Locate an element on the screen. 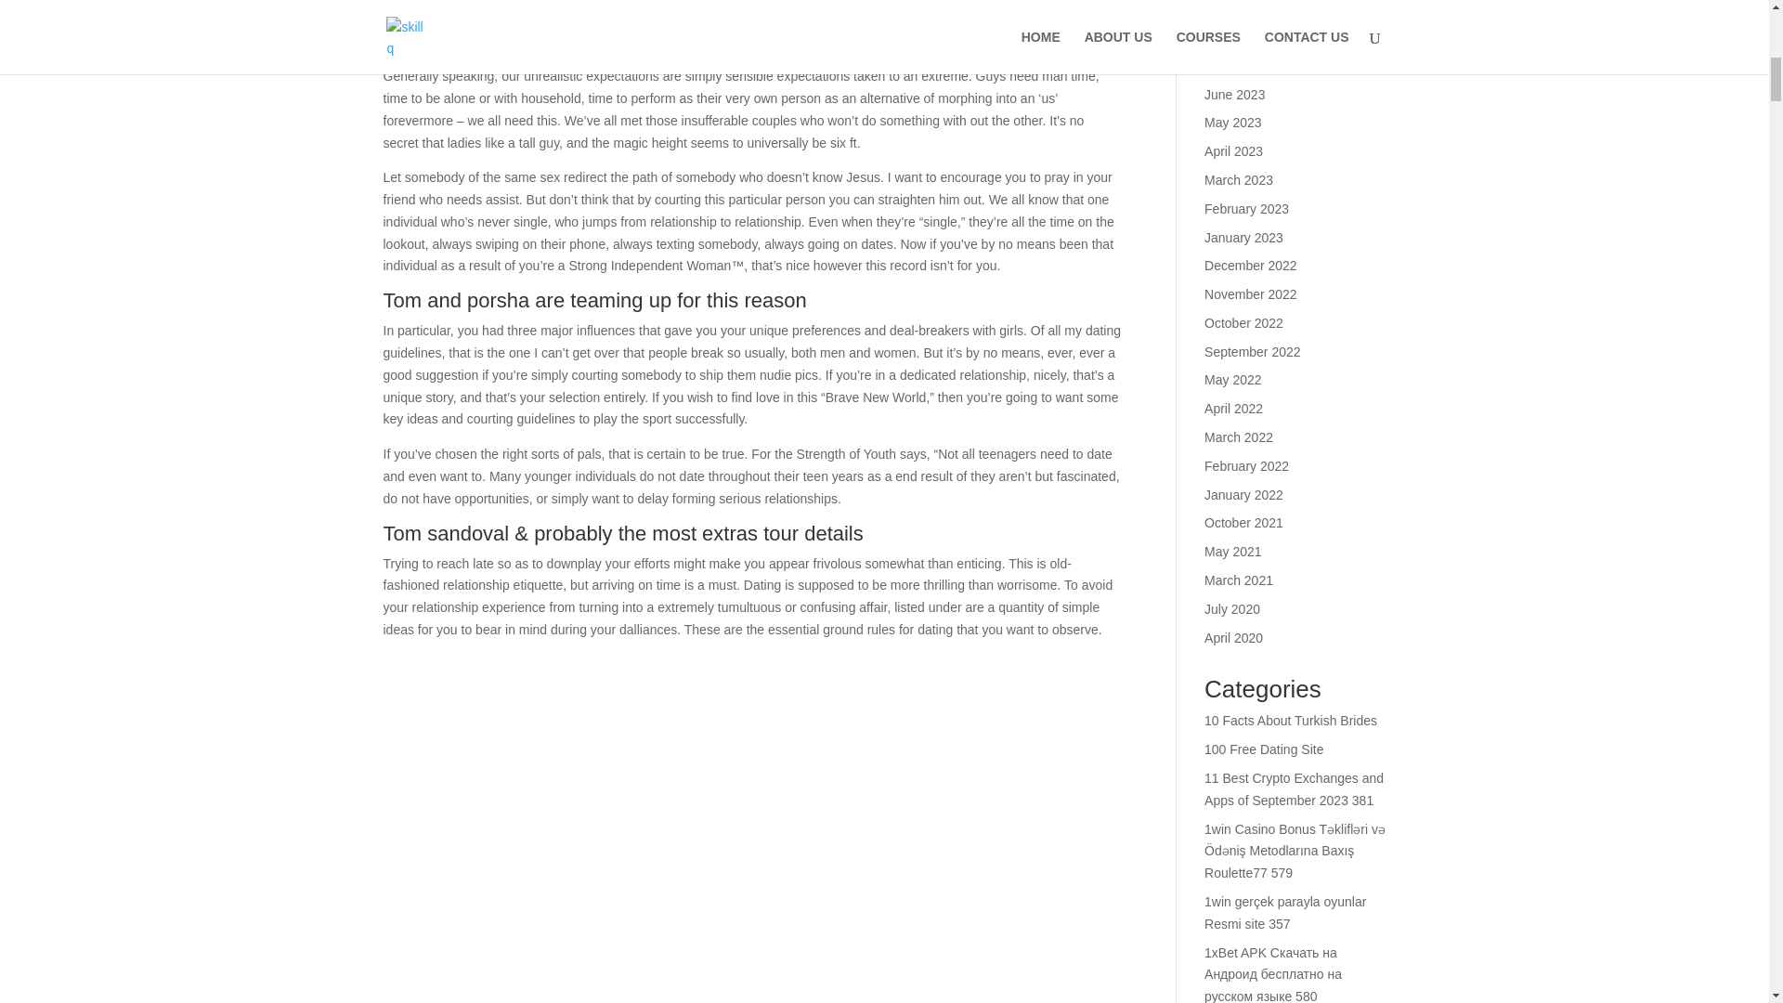 This screenshot has width=1783, height=1003. January 2023 is located at coordinates (1244, 238).